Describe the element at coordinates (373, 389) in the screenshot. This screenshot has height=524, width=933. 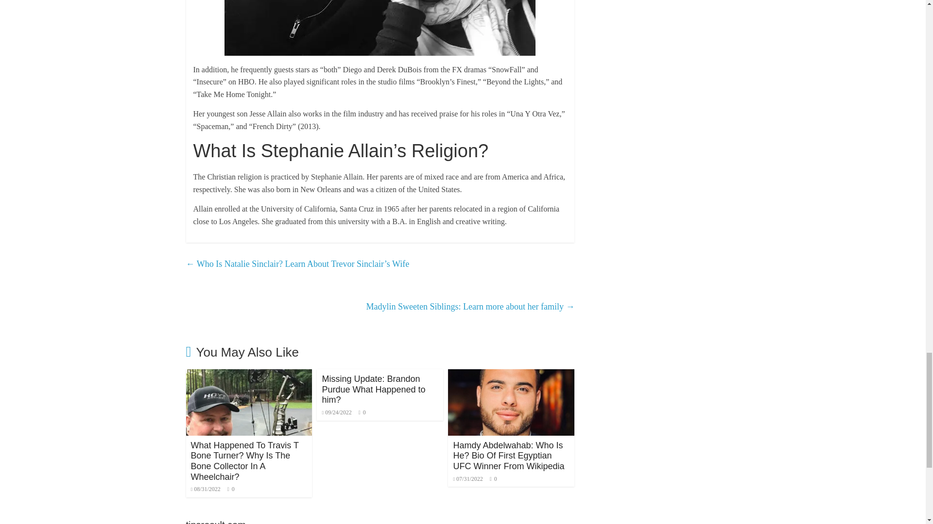
I see `Missing Update: Brandon Purdue What Happened to him?` at that location.